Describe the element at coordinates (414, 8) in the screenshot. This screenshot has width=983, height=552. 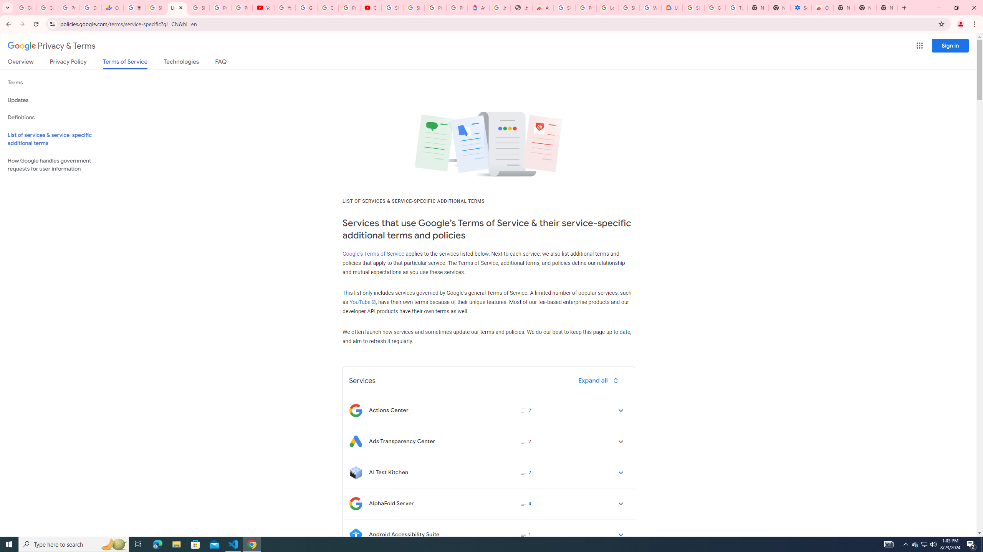
I see `Sign in - Google Accounts` at that location.